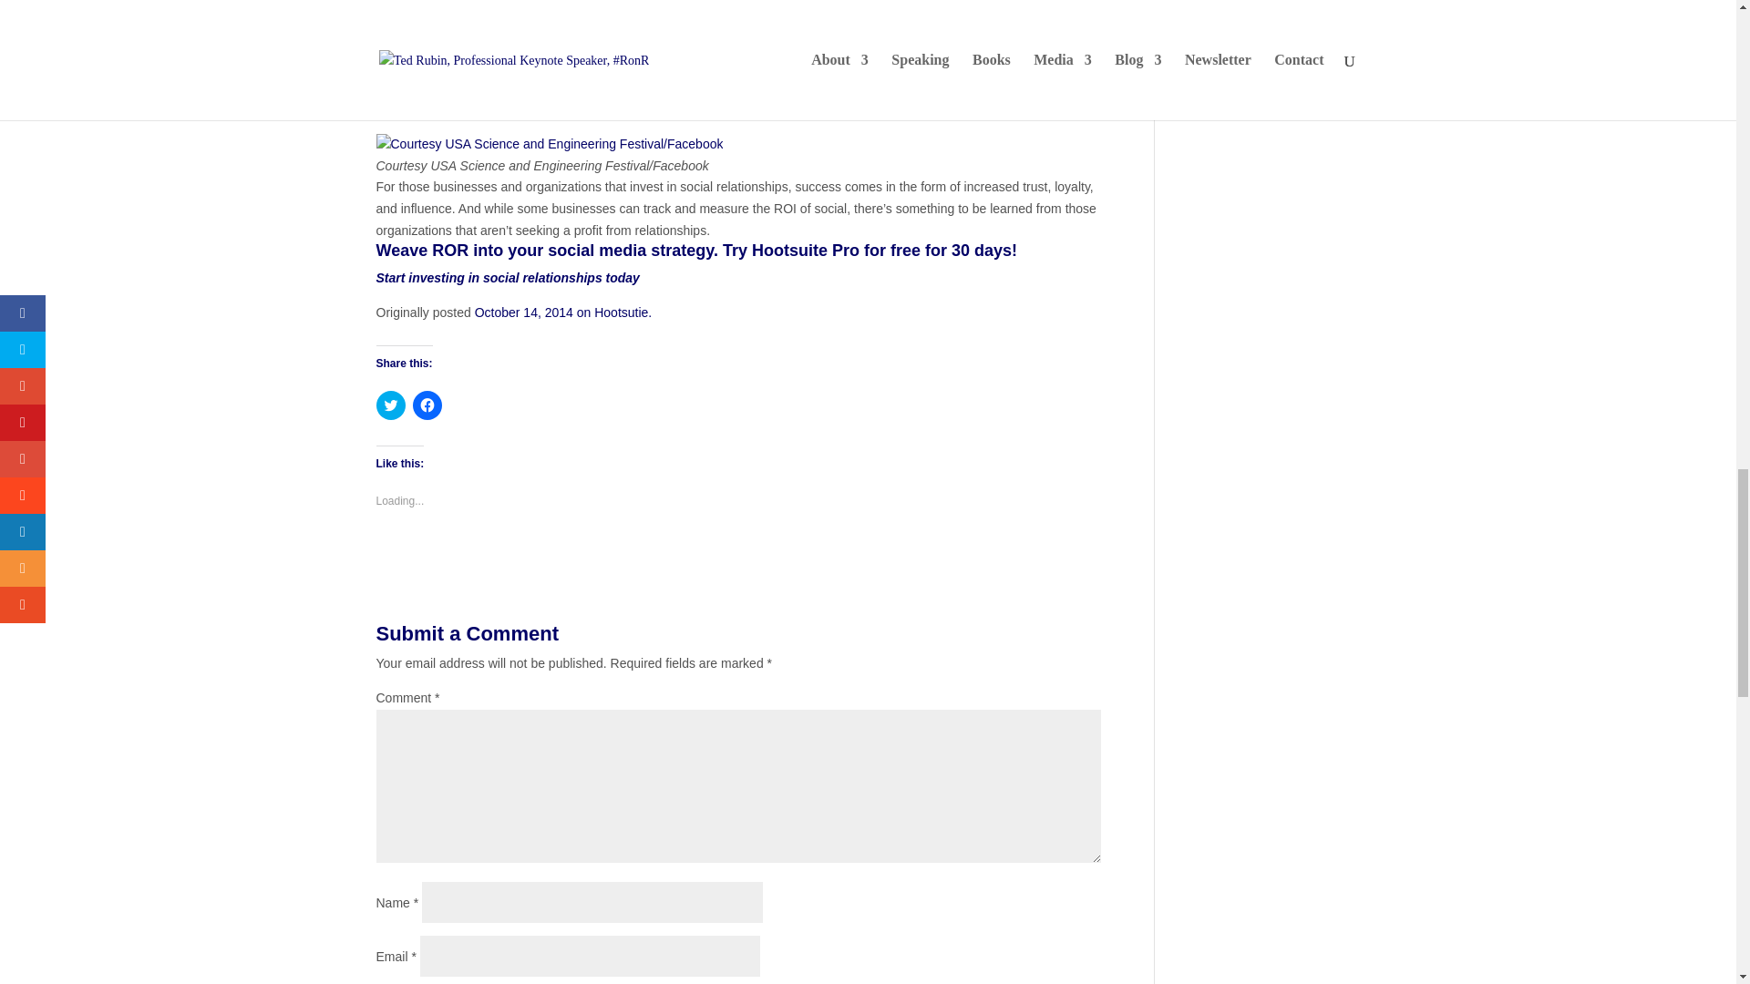  What do you see at coordinates (426, 405) in the screenshot?
I see `Click to share on Facebook` at bounding box center [426, 405].